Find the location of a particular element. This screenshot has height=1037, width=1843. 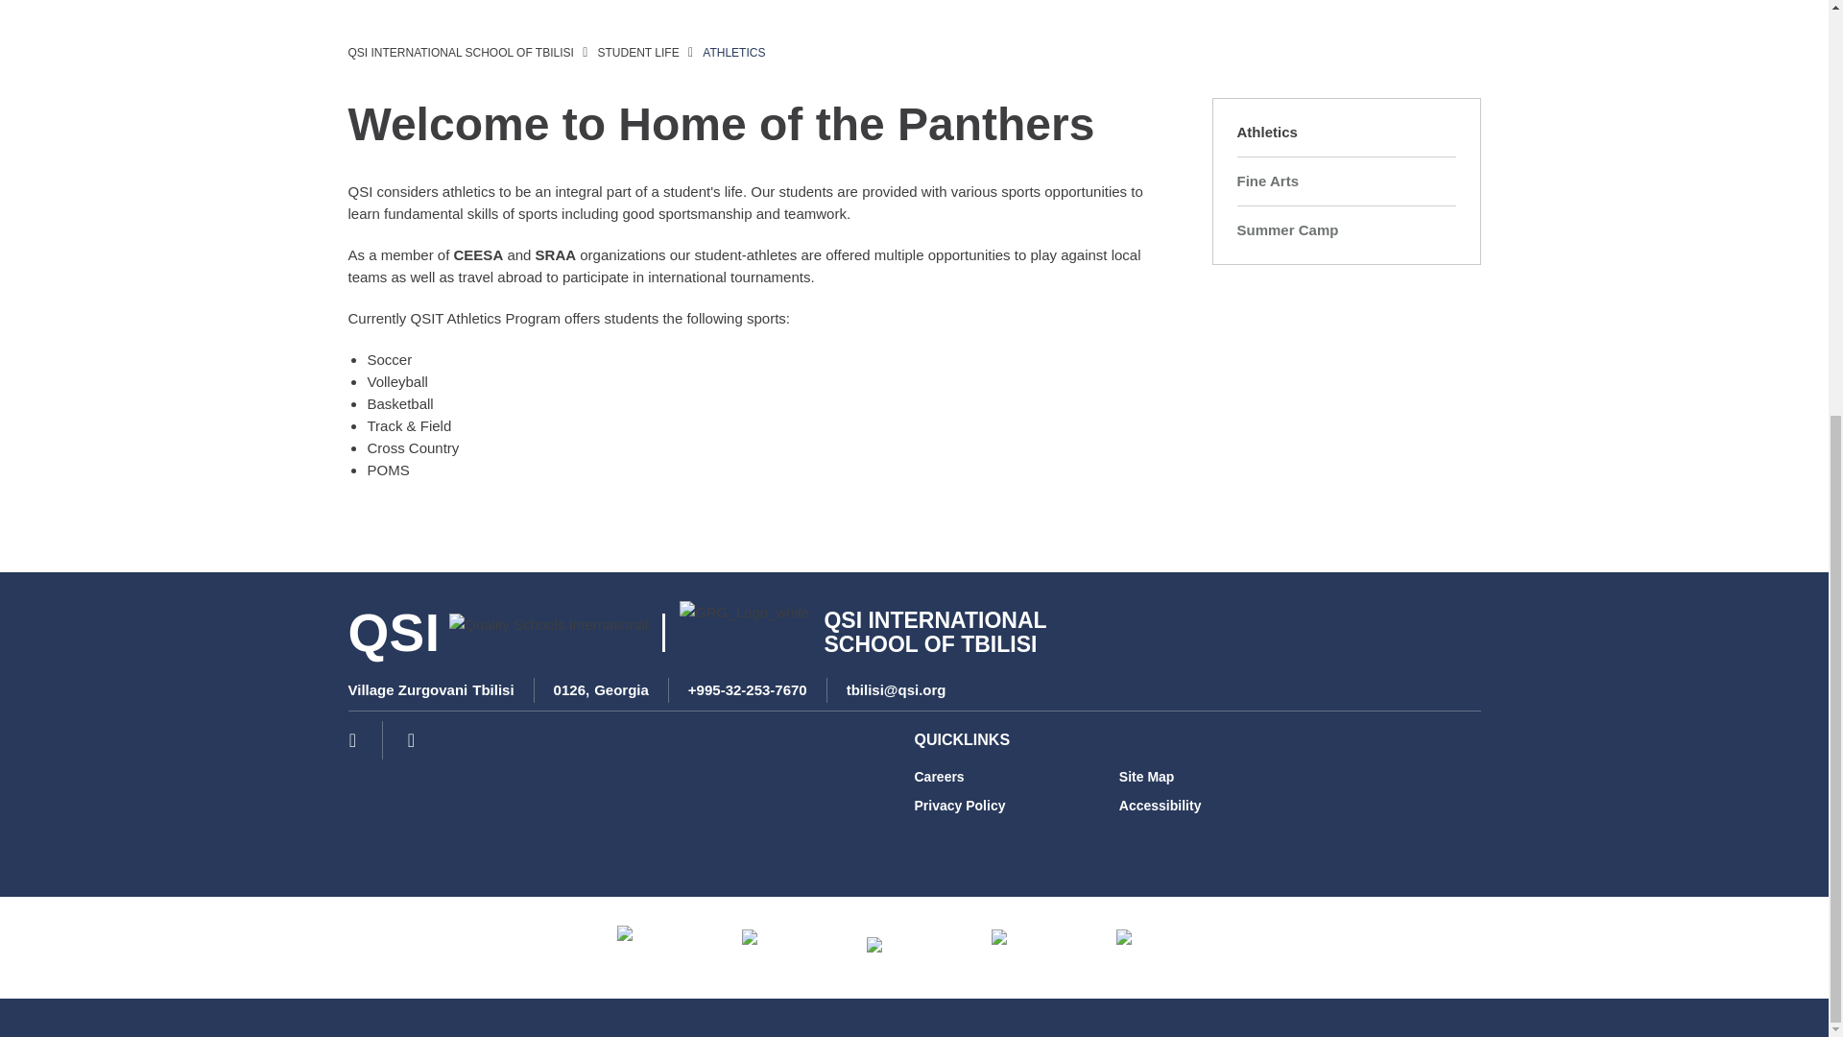

Email is located at coordinates (897, 689).